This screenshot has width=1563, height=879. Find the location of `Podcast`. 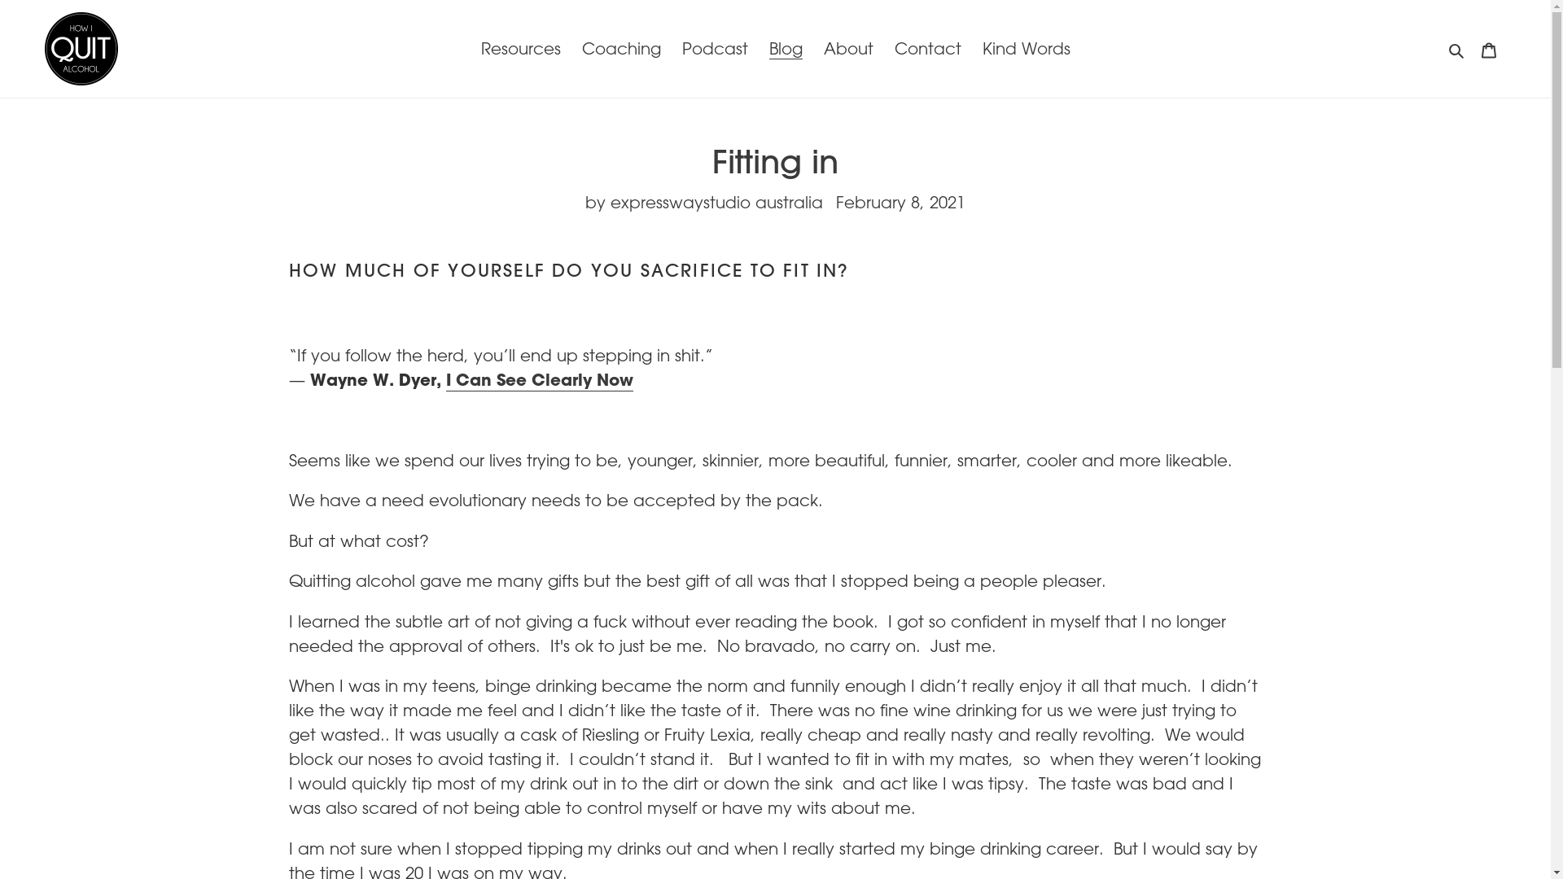

Podcast is located at coordinates (715, 49).